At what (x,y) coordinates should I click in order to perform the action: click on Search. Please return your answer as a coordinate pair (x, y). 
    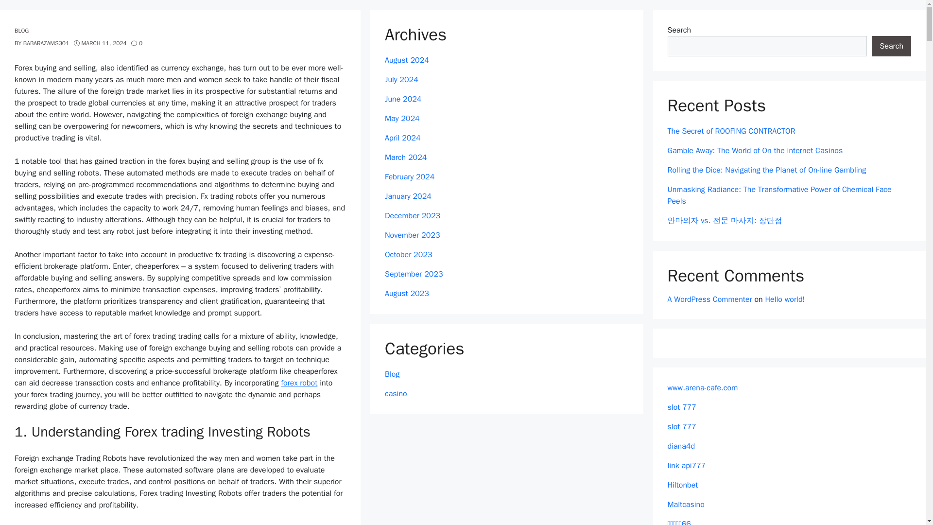
    Looking at the image, I should click on (891, 46).